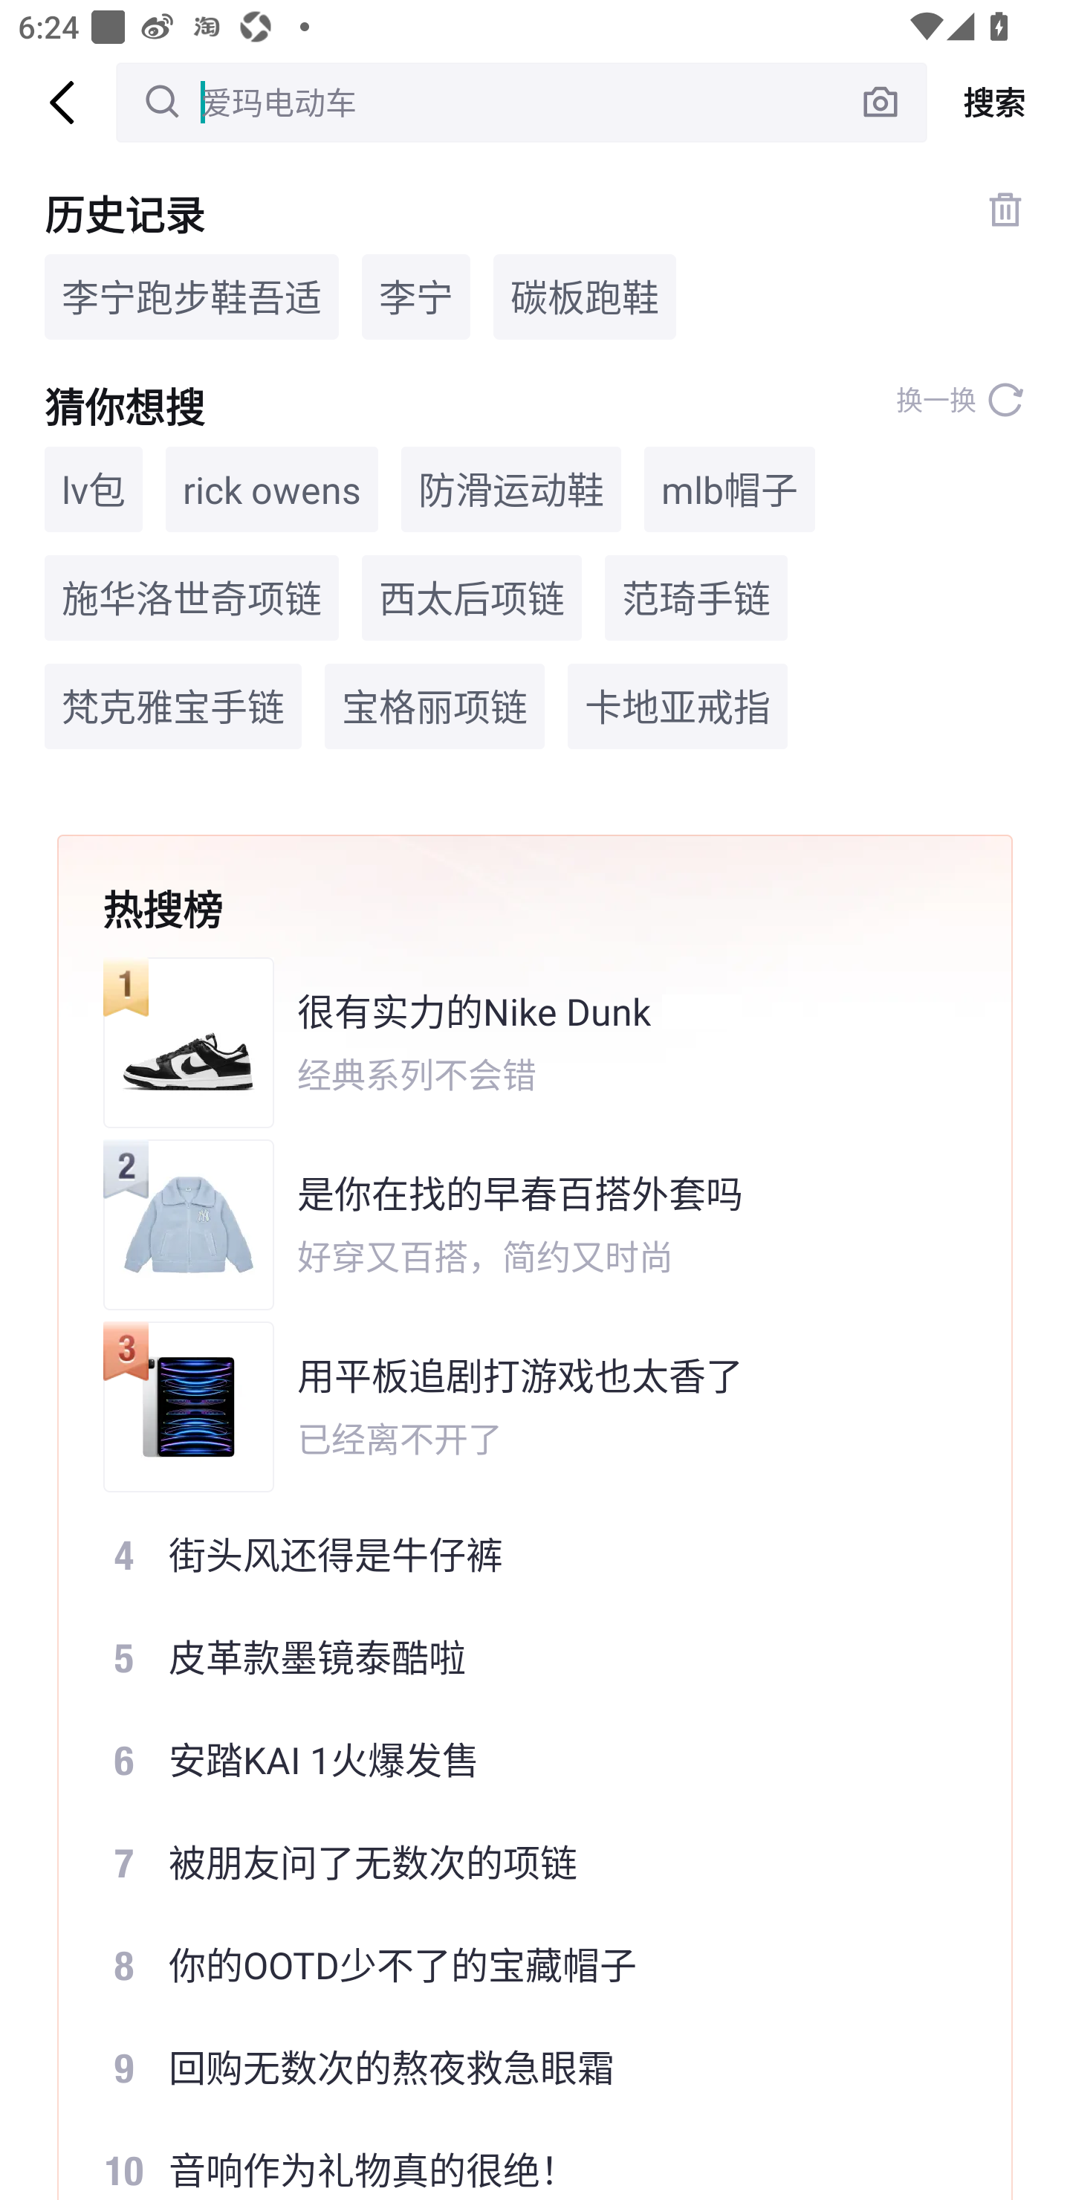 The width and height of the screenshot is (1070, 2200). Describe the element at coordinates (517, 2159) in the screenshot. I see `10 音响作为礼物真的很绝！` at that location.